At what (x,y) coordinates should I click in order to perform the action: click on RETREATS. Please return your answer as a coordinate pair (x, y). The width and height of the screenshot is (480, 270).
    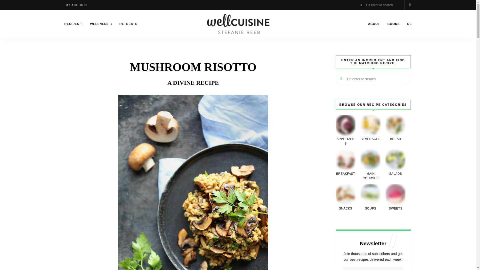
    Looking at the image, I should click on (128, 24).